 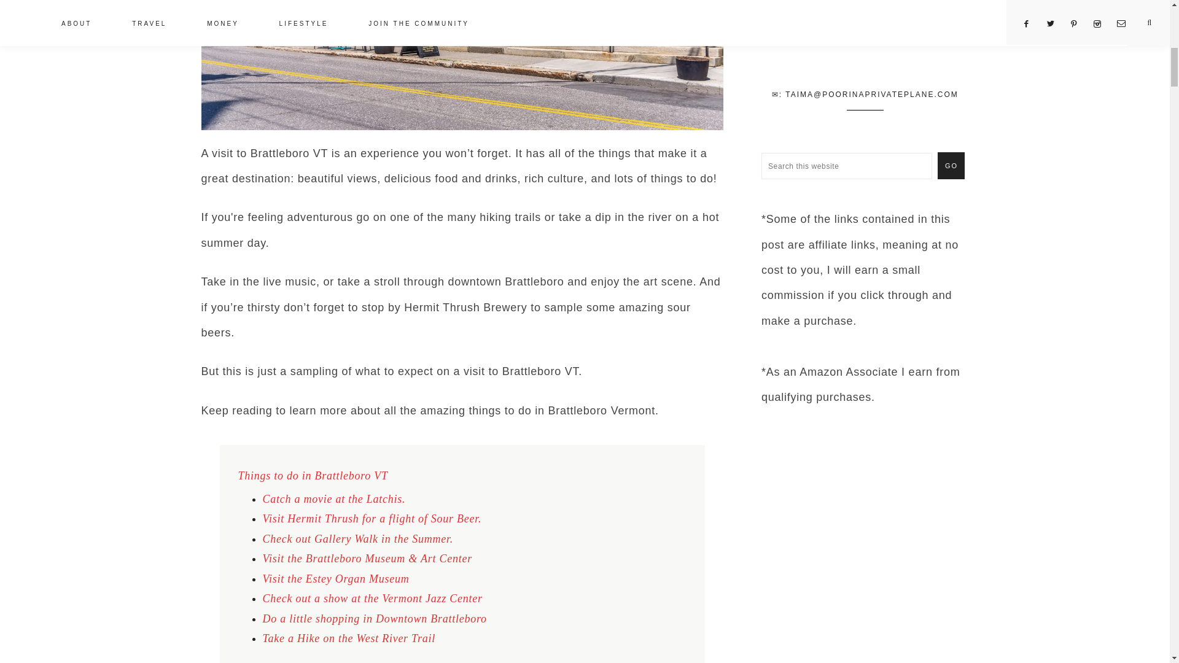 I want to click on Check out a show at the Vermont Jazz Center, so click(x=372, y=598).